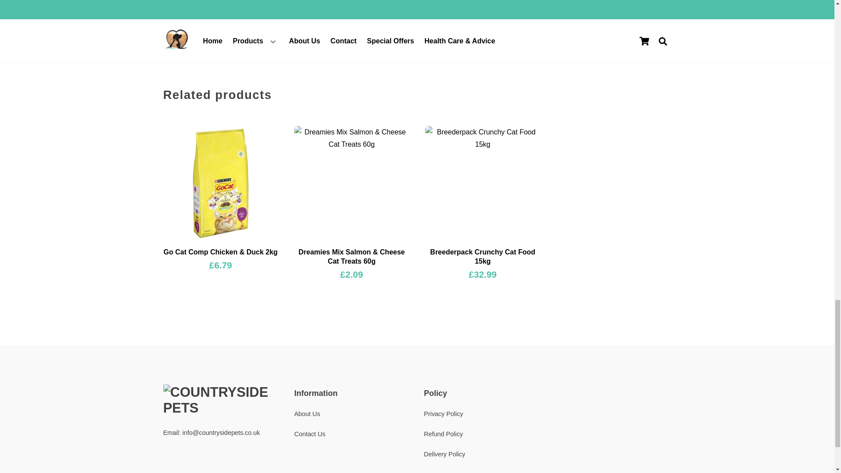  What do you see at coordinates (167, 25) in the screenshot?
I see `yes` at bounding box center [167, 25].